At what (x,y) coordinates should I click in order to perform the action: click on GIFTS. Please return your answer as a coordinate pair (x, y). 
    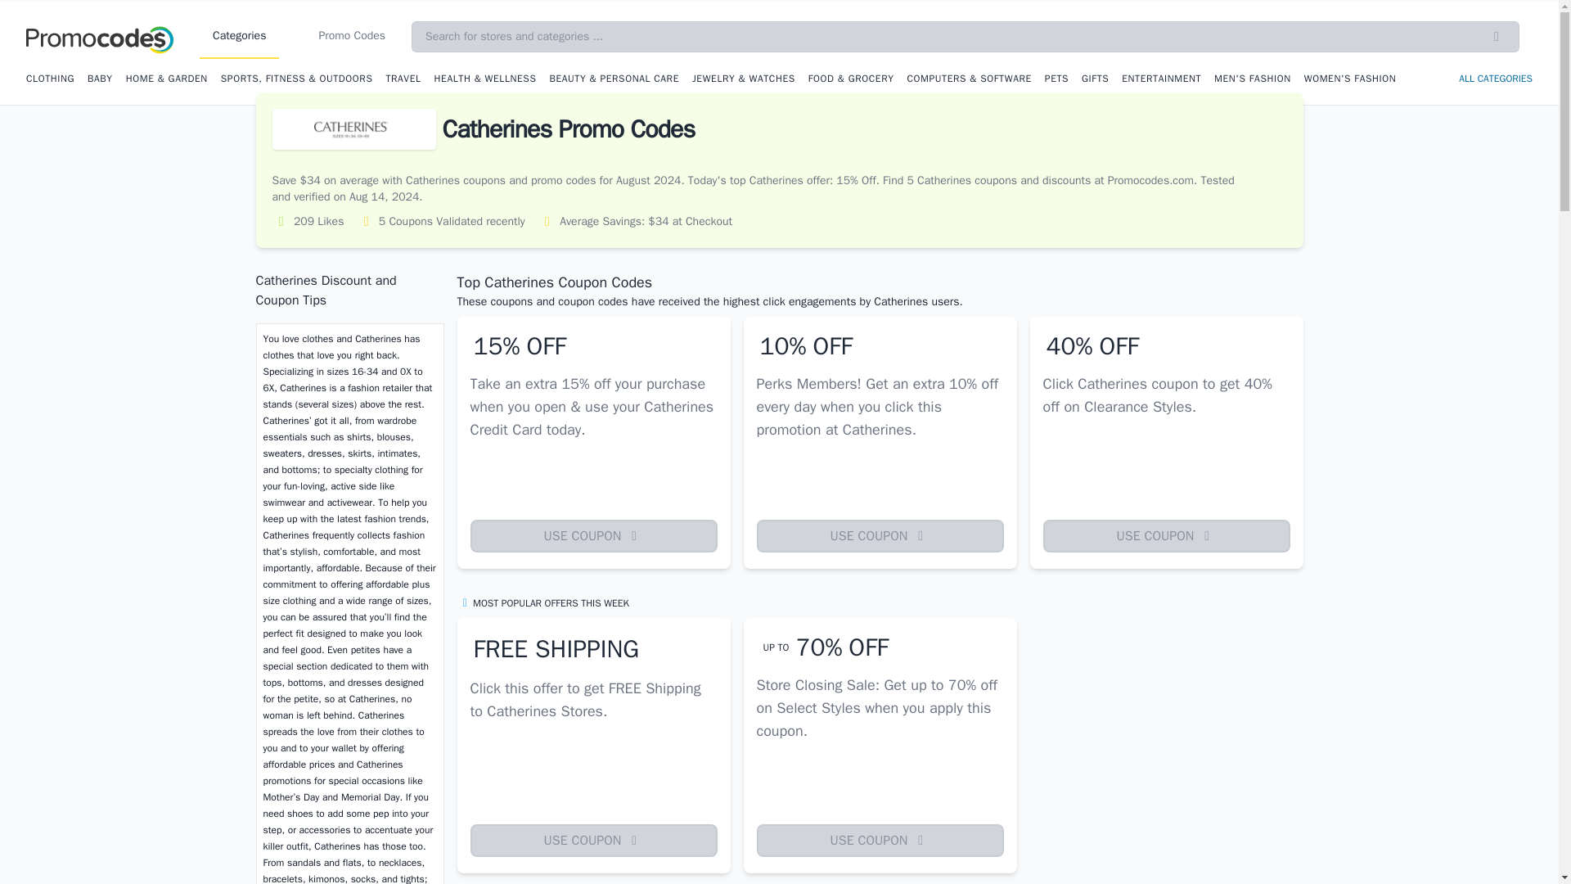
    Looking at the image, I should click on (1095, 78).